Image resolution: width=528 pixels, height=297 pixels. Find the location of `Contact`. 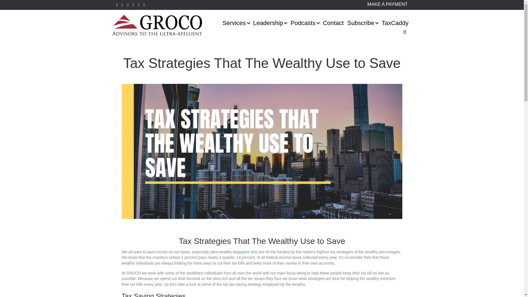

Contact is located at coordinates (333, 23).